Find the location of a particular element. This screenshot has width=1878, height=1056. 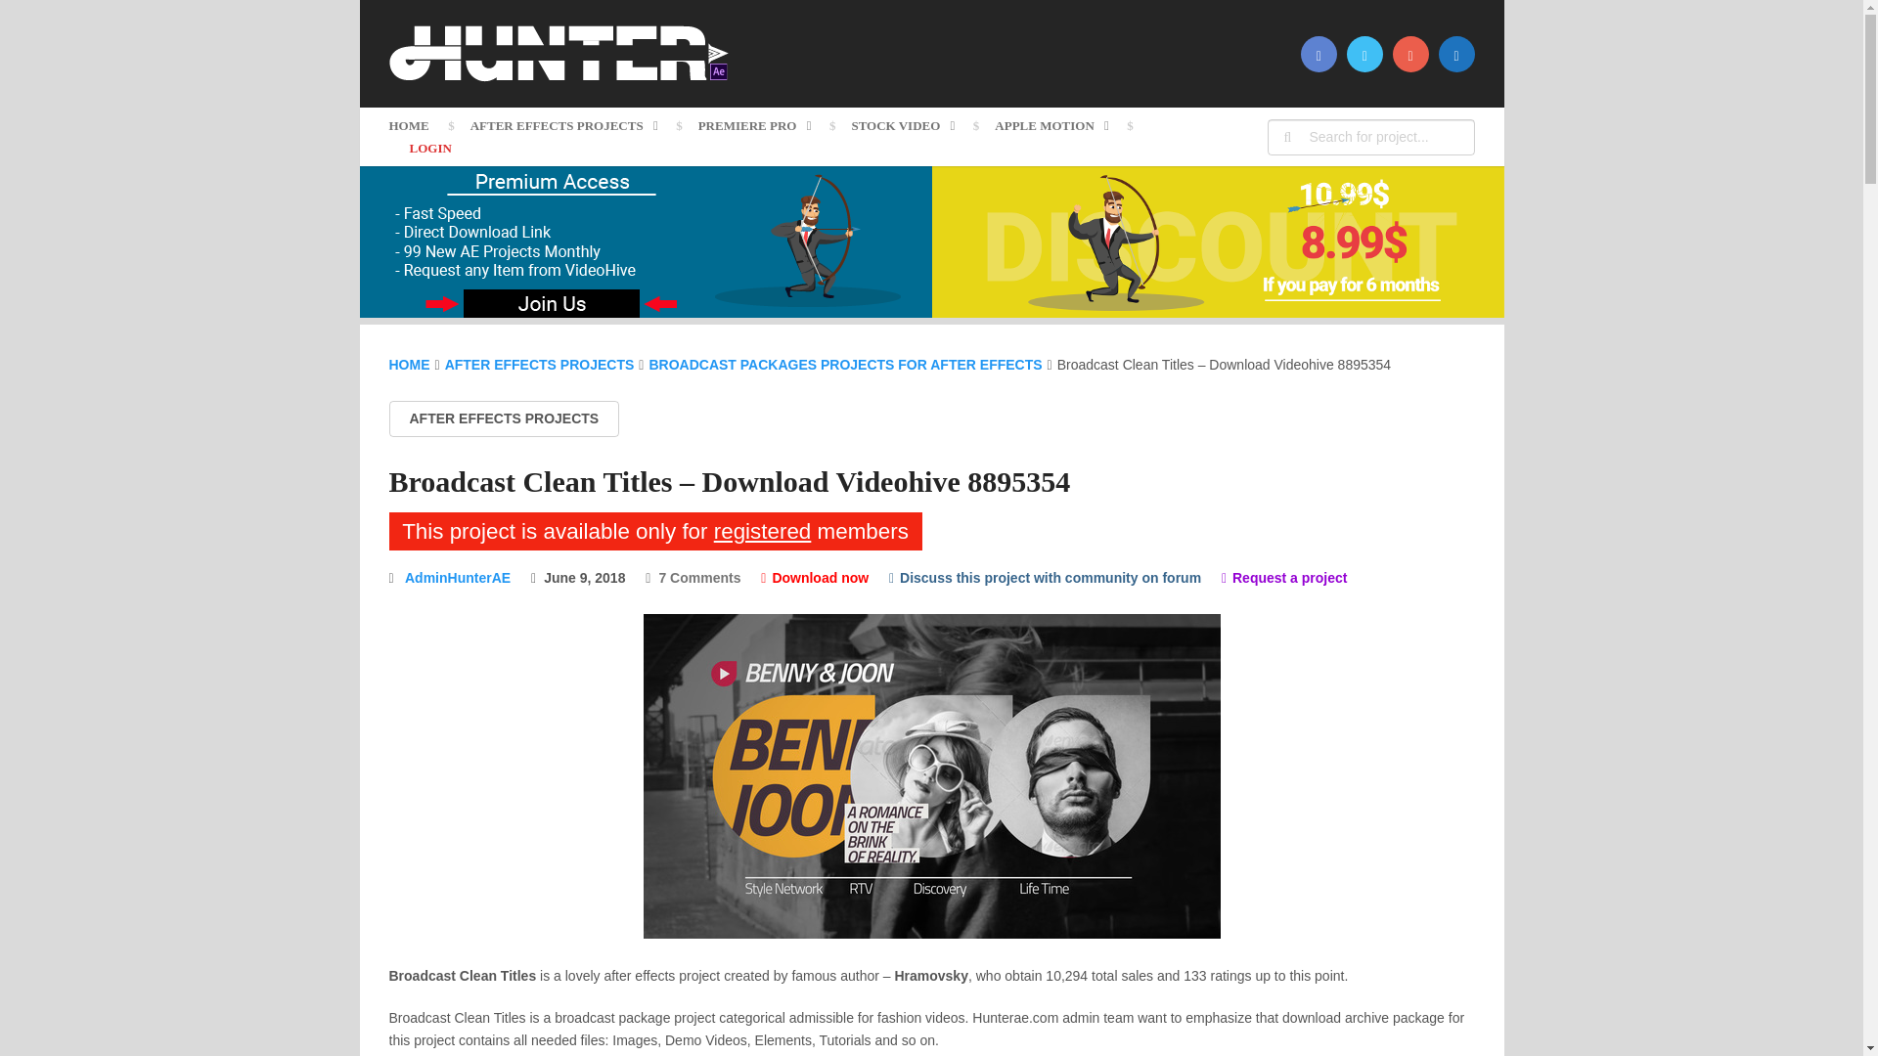

Broadcast Clean Titles - Download Videohive 8895354 is located at coordinates (932, 776).